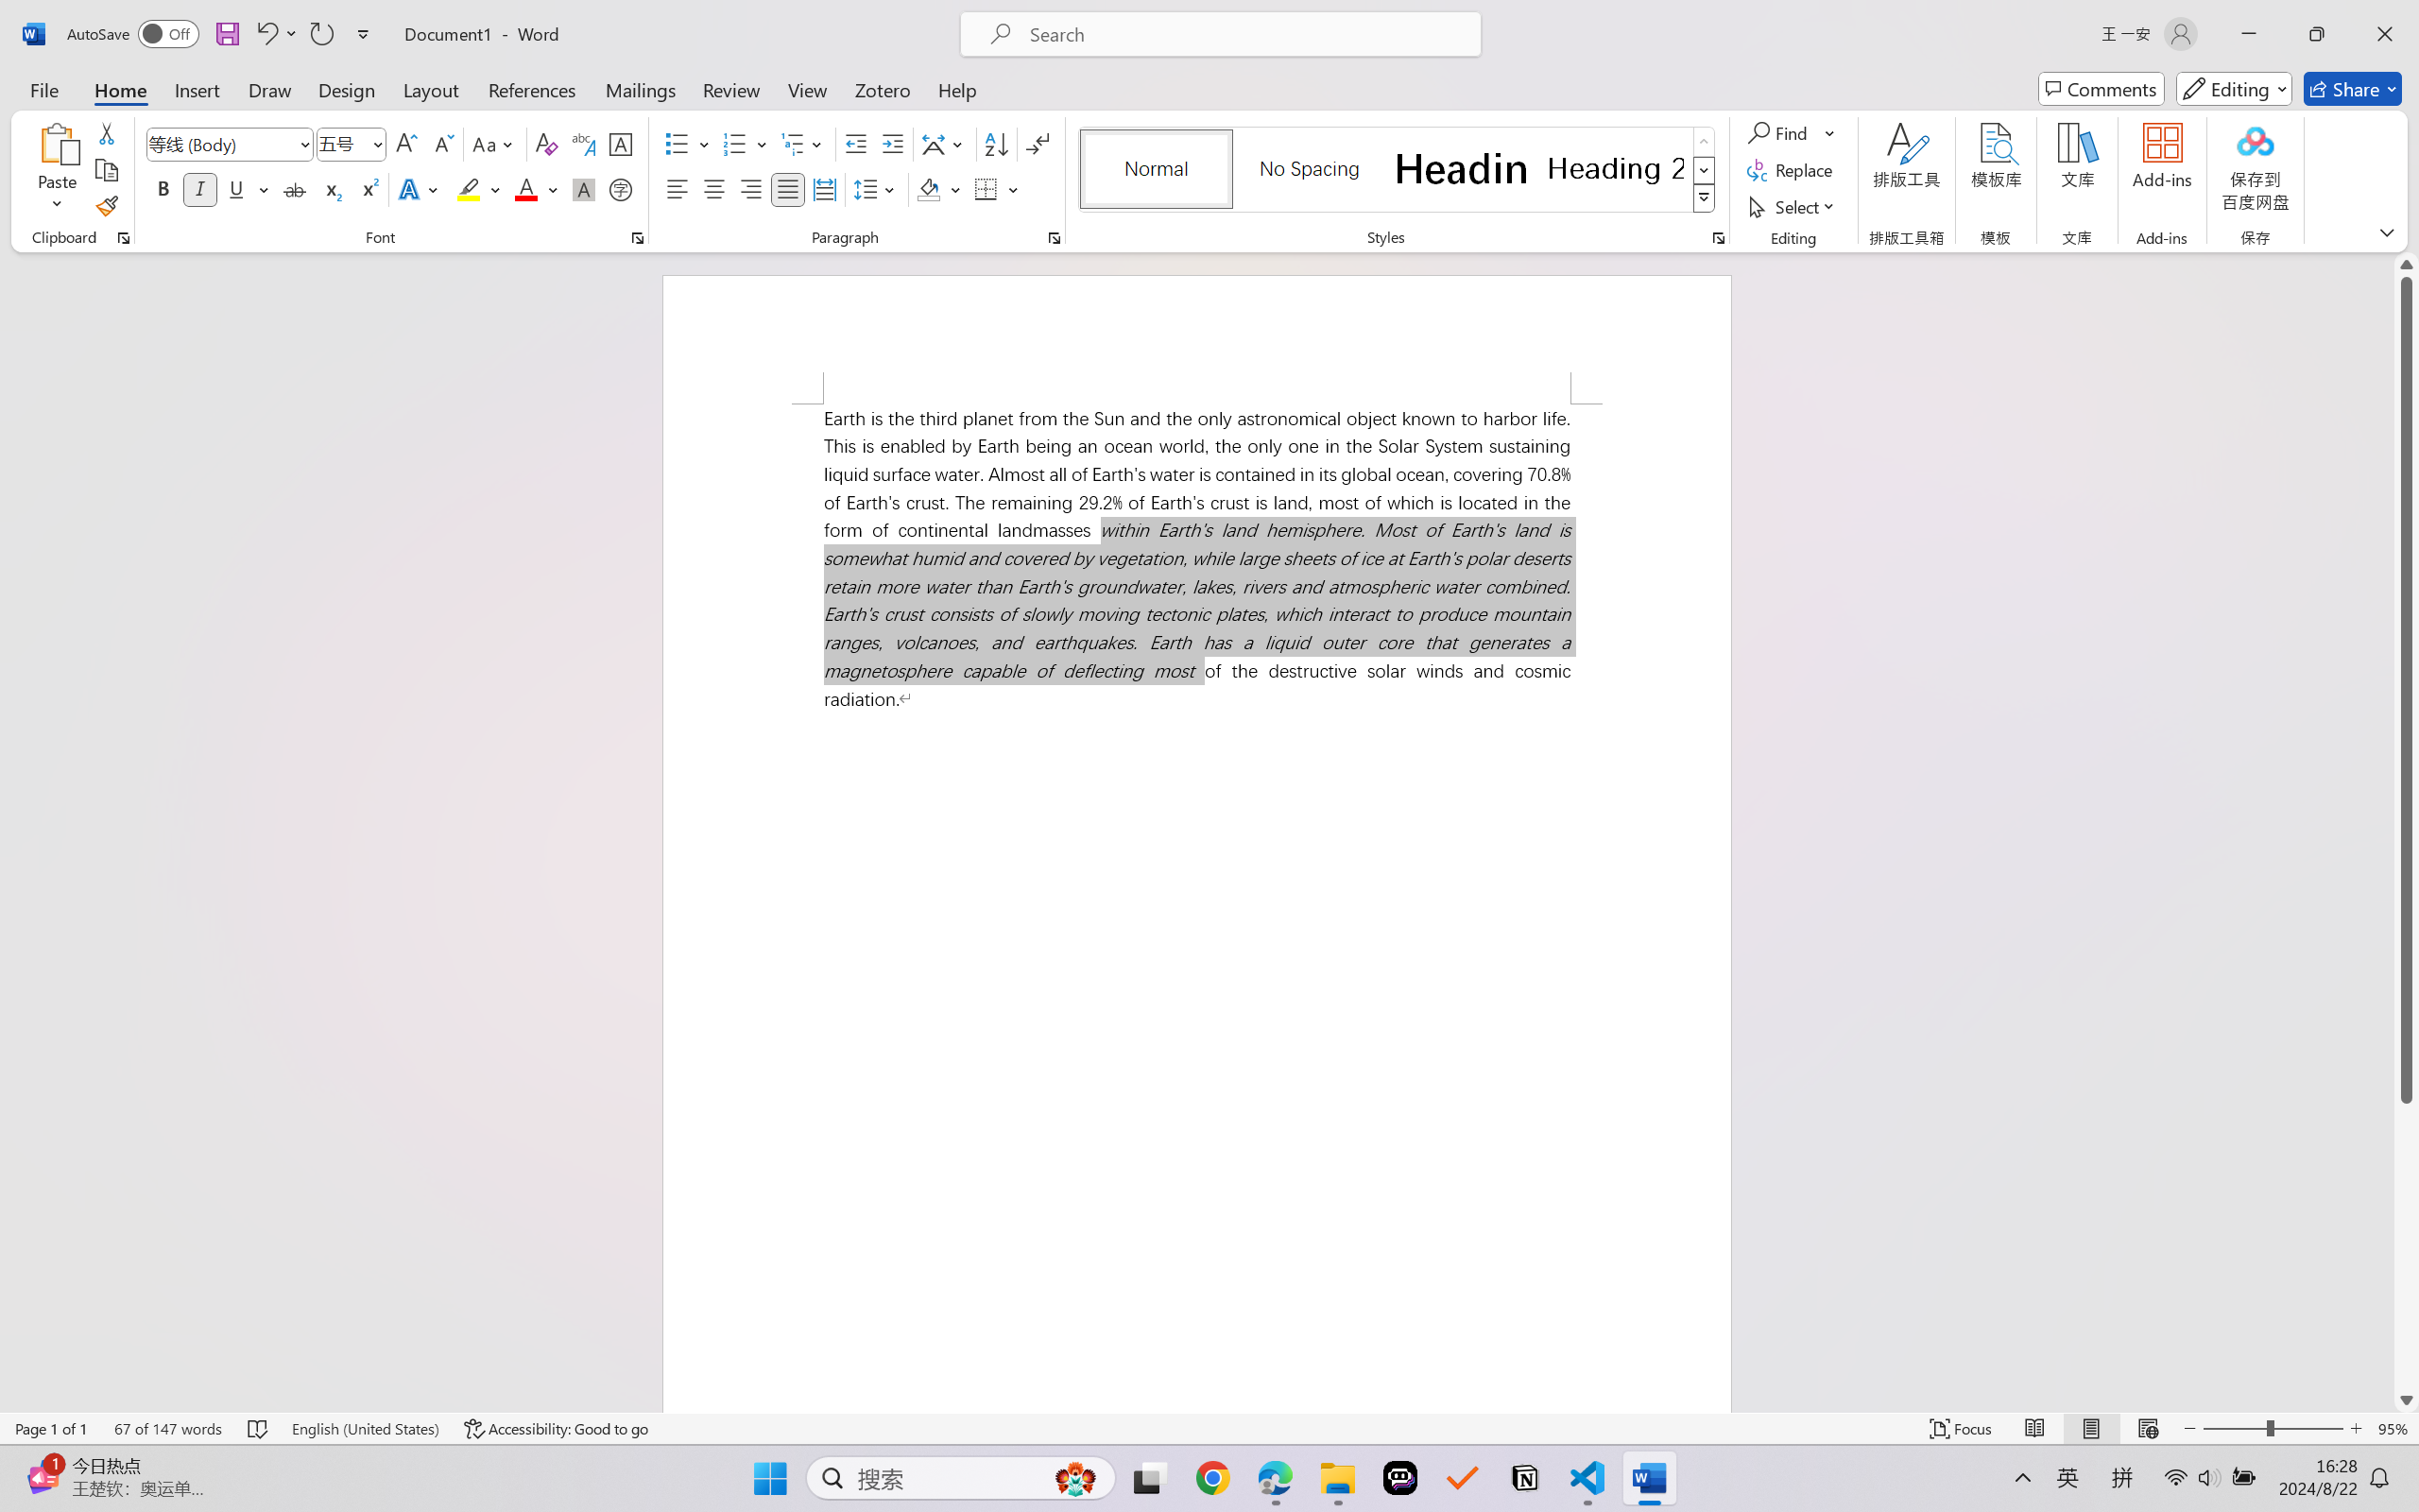  I want to click on Page 1 content, so click(1196, 908).